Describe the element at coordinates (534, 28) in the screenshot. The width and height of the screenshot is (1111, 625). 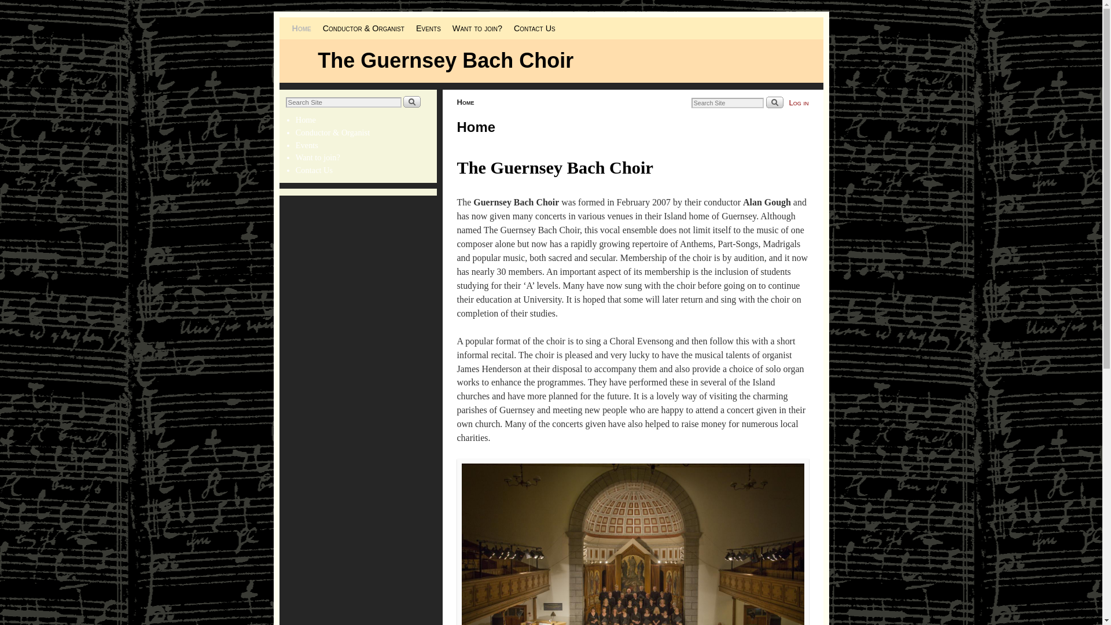
I see `Contact Us` at that location.